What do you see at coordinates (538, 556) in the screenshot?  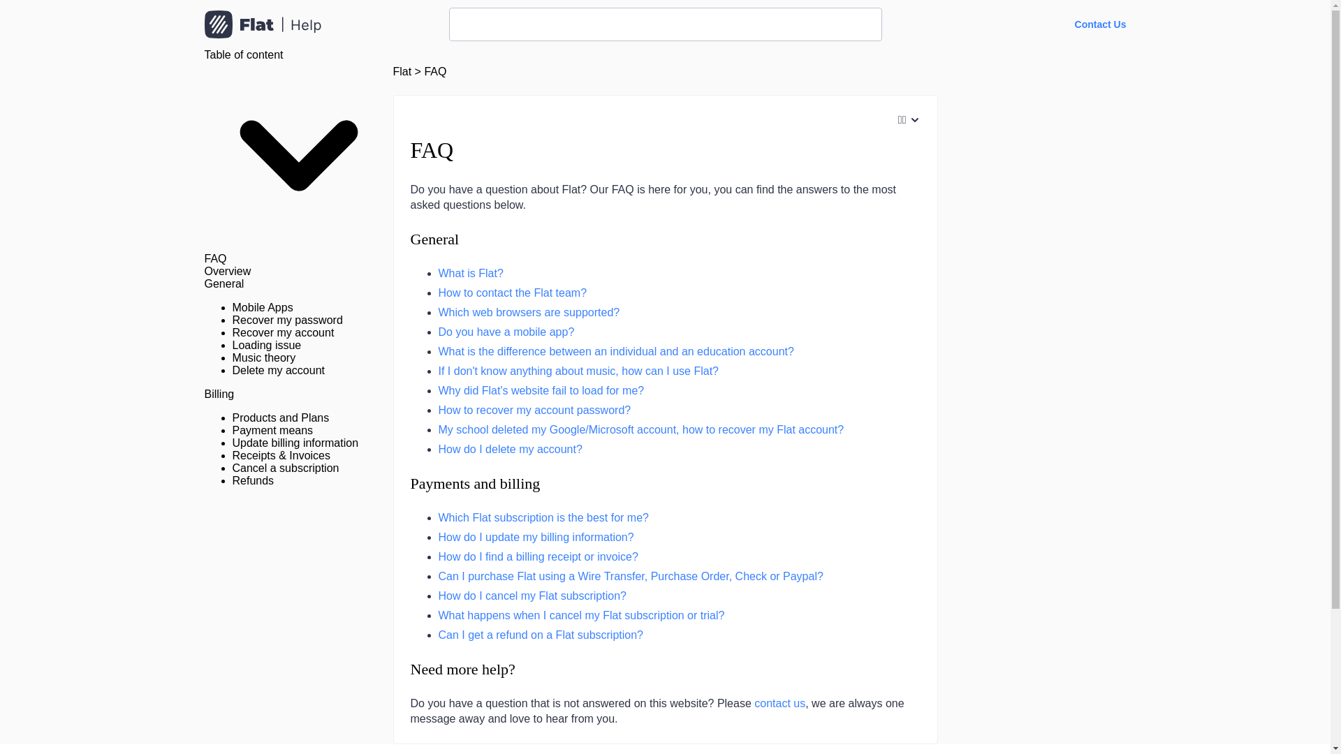 I see `How do I find a billing receipt or invoice?` at bounding box center [538, 556].